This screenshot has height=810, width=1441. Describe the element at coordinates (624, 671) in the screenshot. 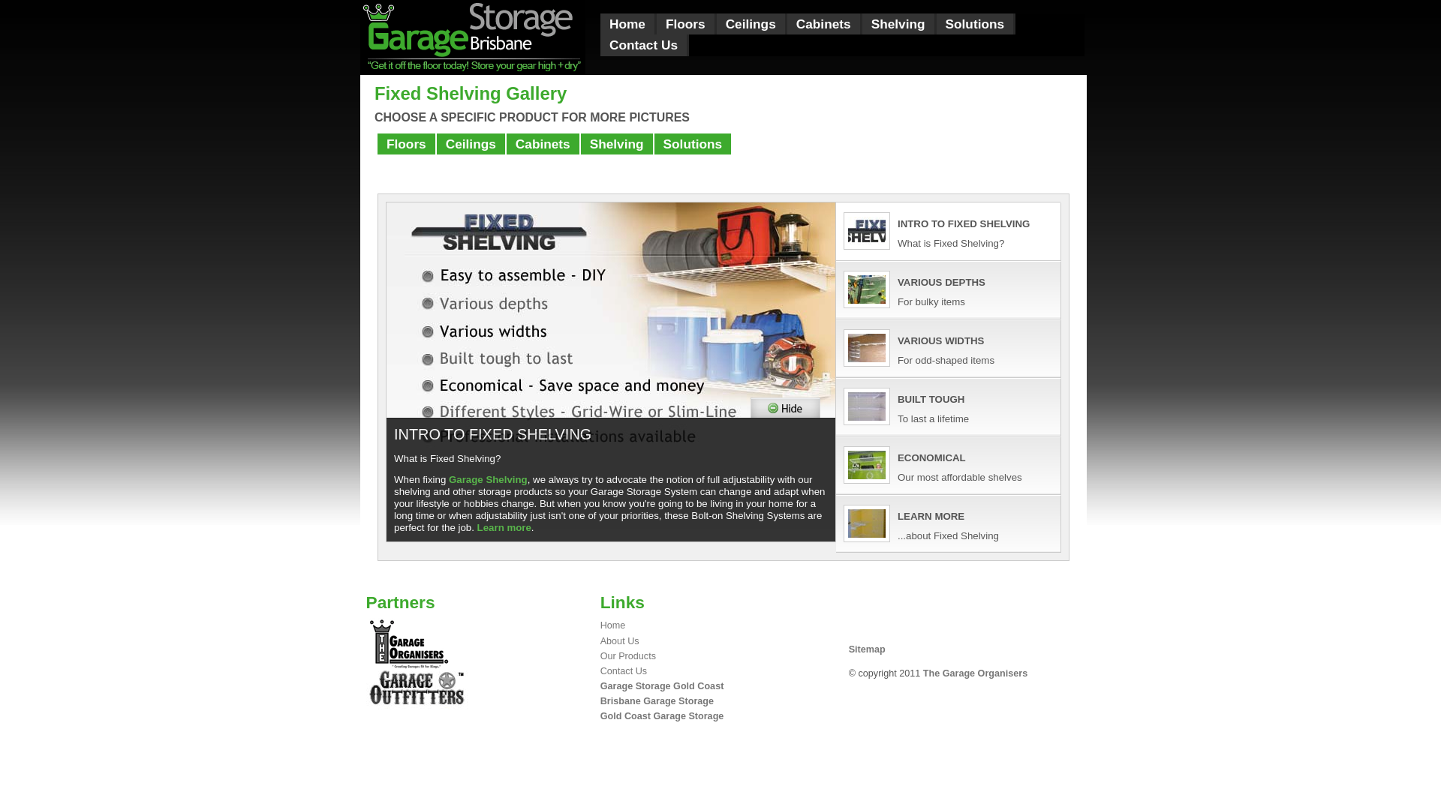

I see `Contact Us` at that location.